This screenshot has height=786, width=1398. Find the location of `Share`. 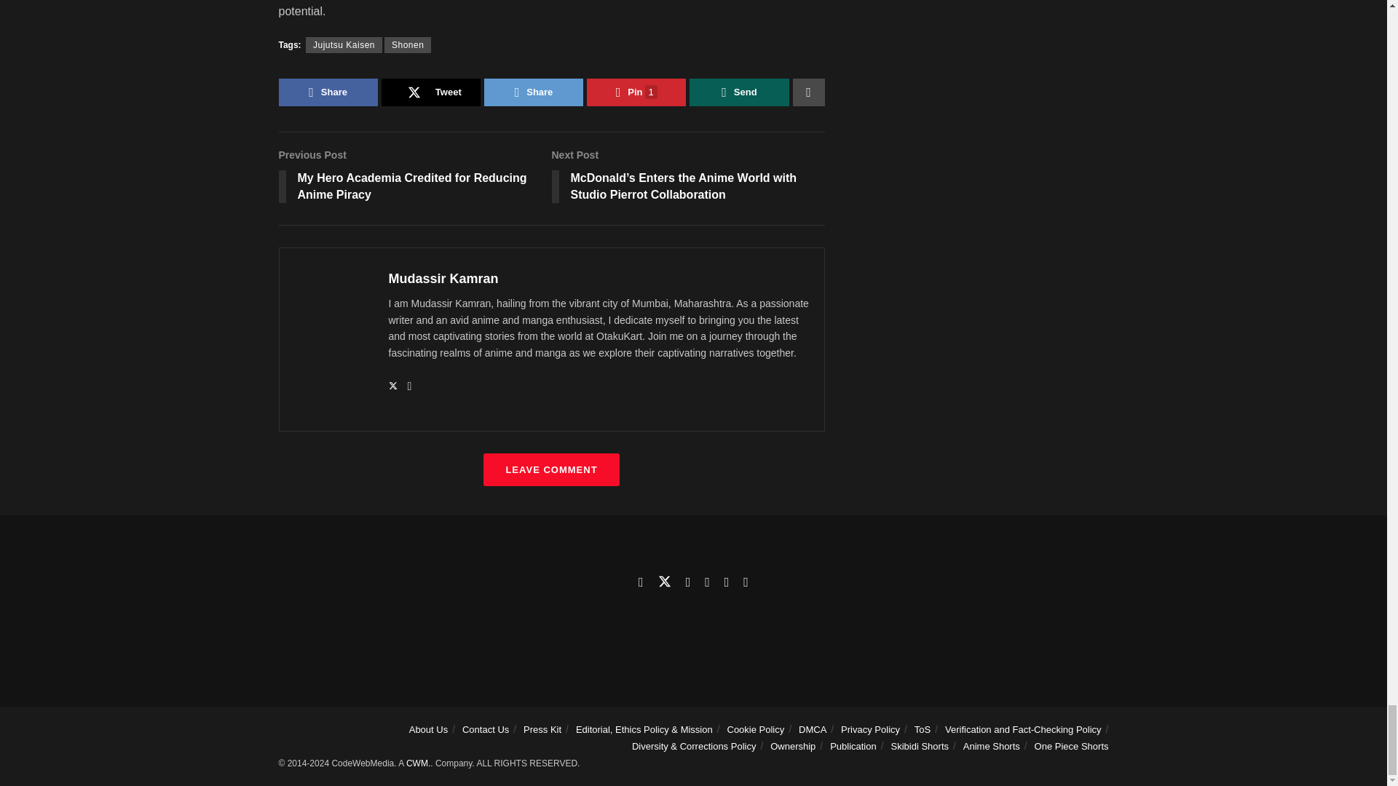

Share is located at coordinates (328, 92).